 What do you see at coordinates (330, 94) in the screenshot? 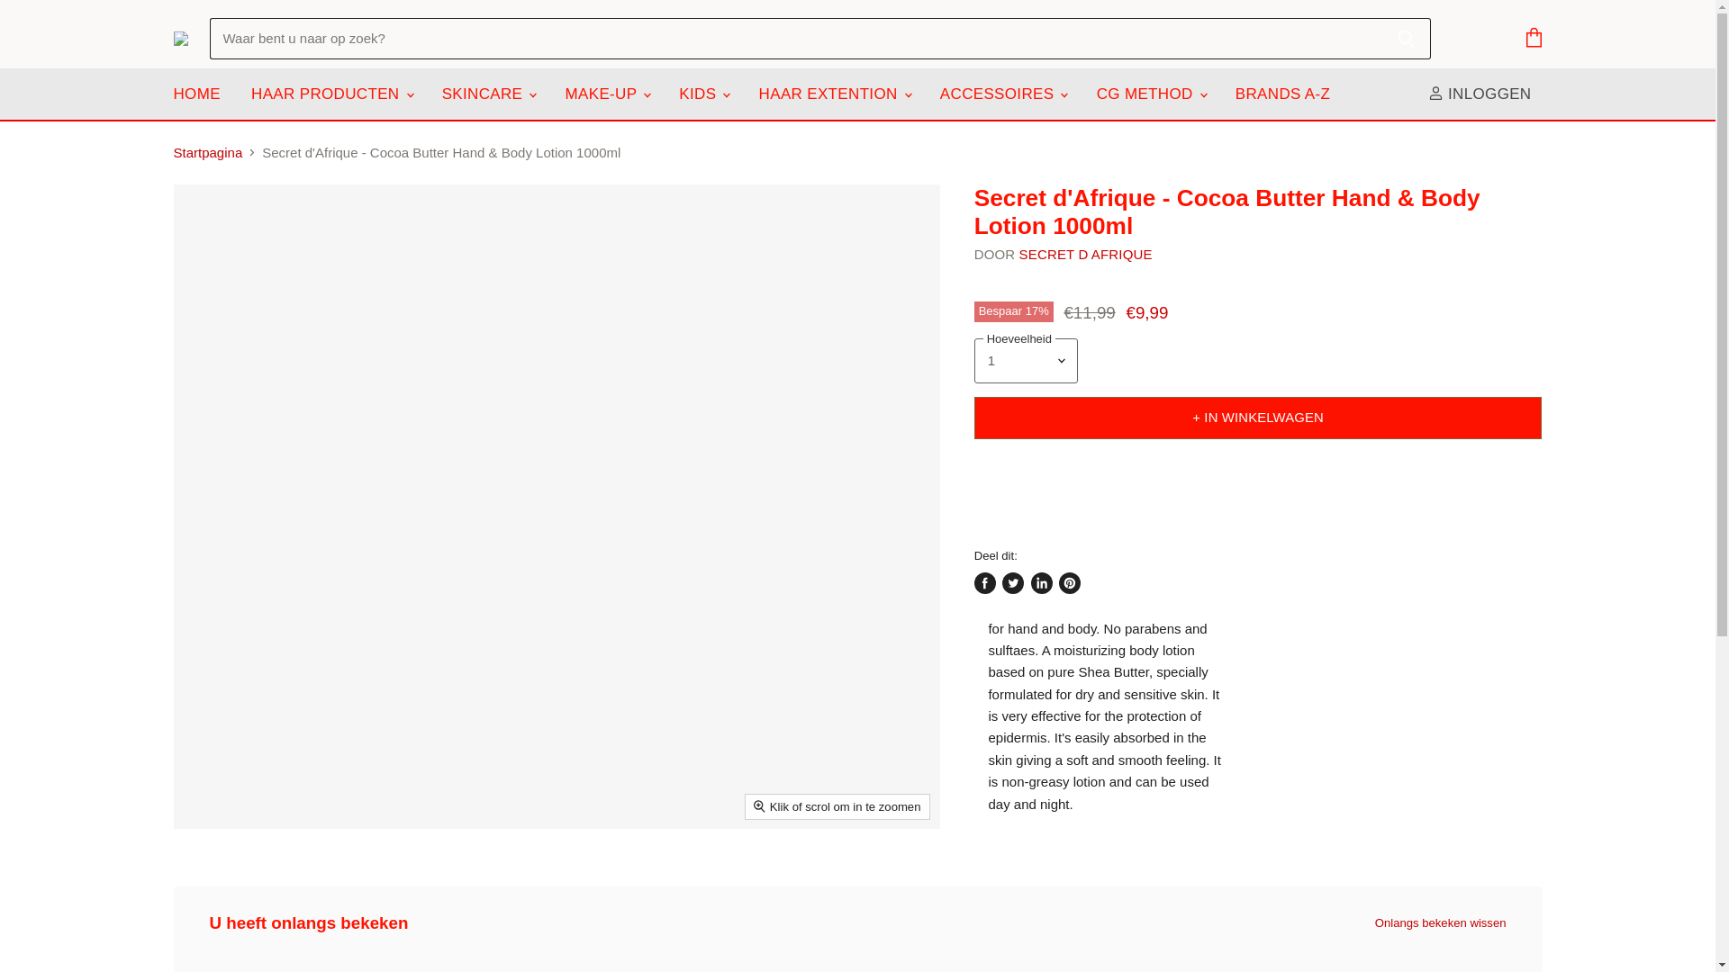
I see `HAAR PRODUCTEN` at bounding box center [330, 94].